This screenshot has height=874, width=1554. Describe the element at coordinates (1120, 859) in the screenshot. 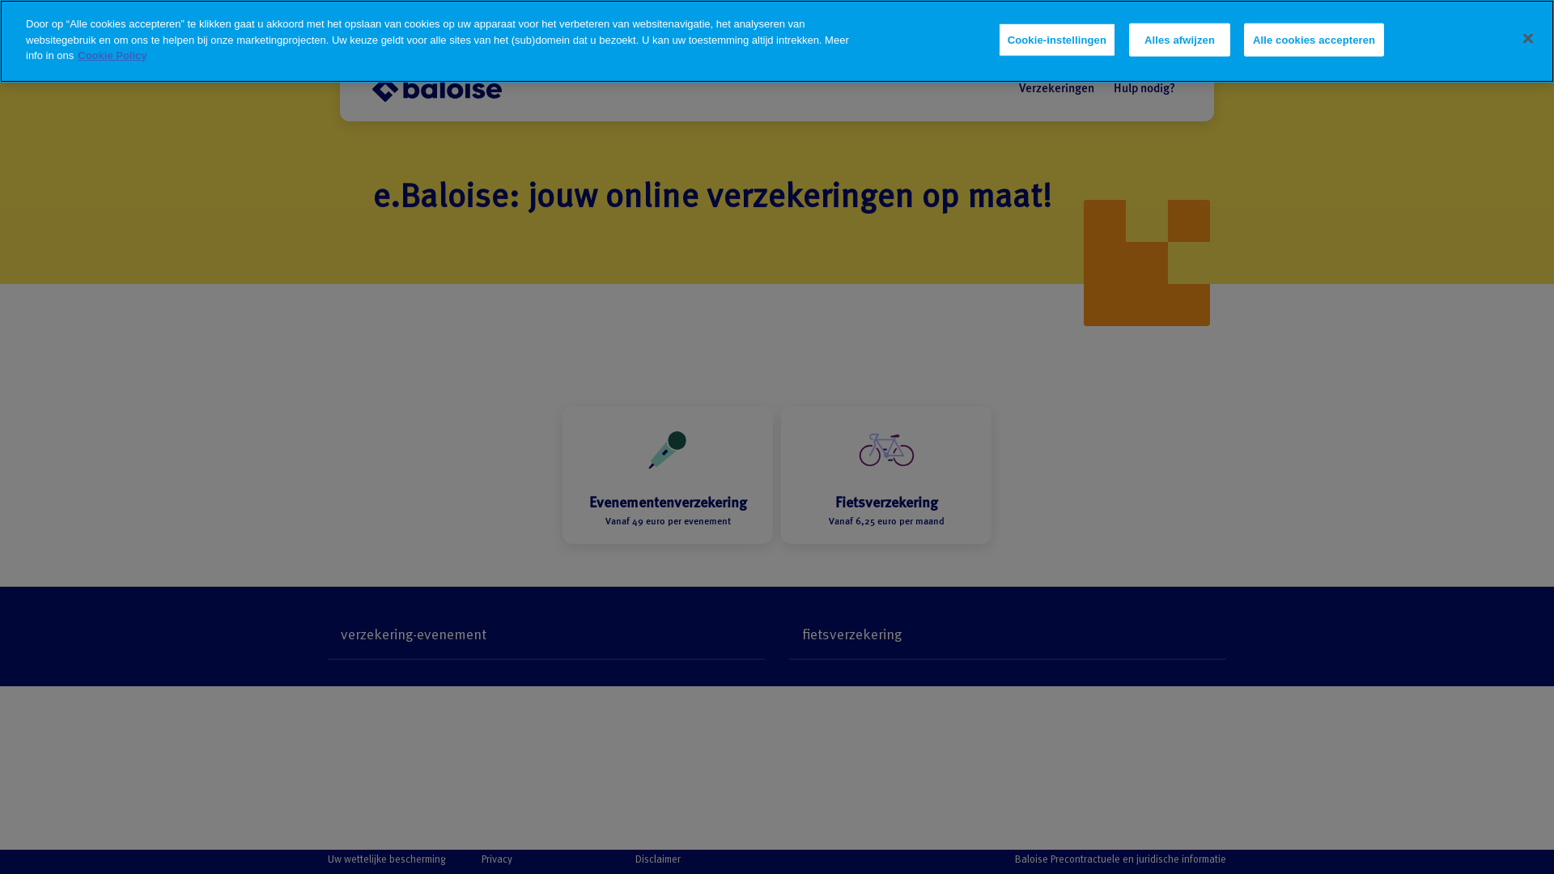

I see `Baloise Precontractuele en juridische informatie` at that location.